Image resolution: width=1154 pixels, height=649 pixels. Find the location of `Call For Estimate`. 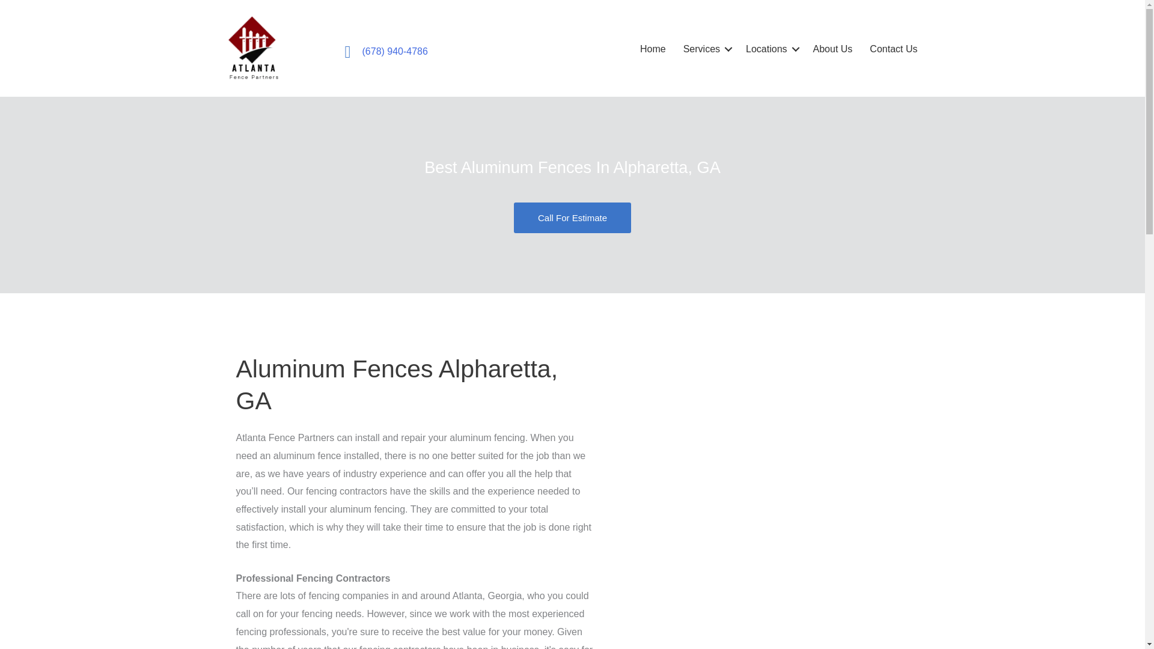

Call For Estimate is located at coordinates (572, 218).